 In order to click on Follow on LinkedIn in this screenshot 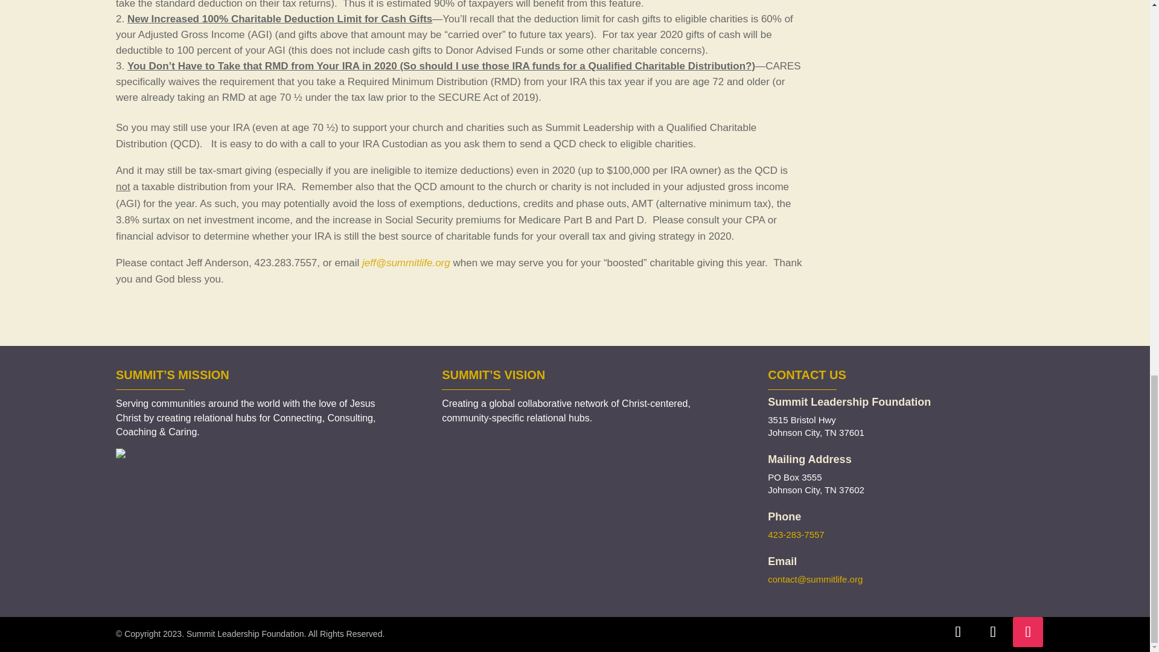, I will do `click(993, 631)`.